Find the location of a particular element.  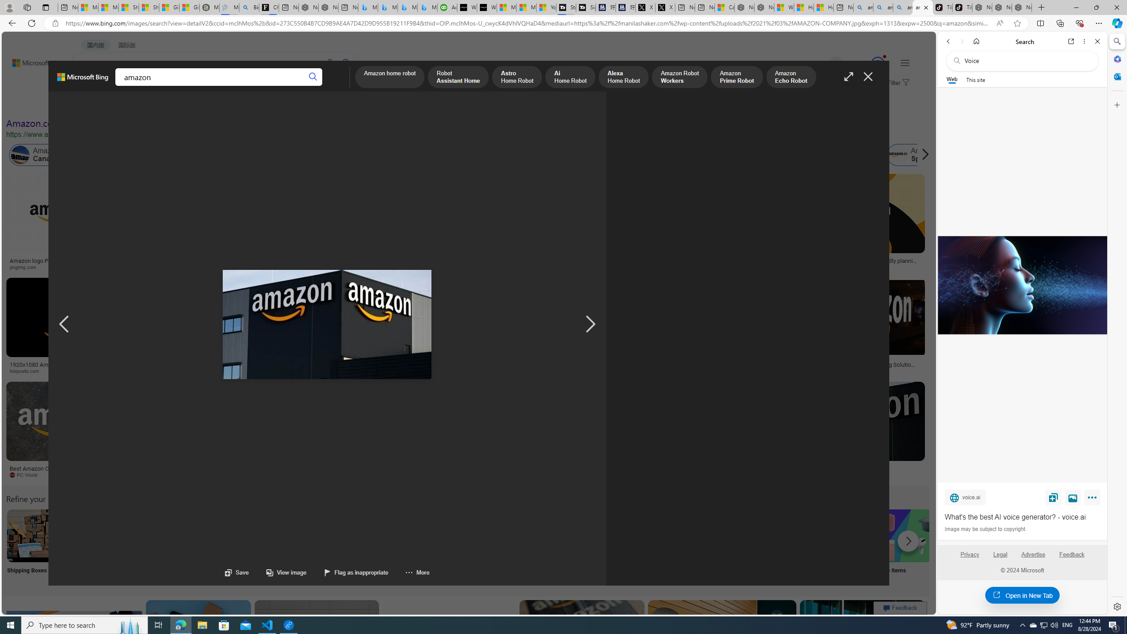

Amazon.com.au is located at coordinates (715, 155).